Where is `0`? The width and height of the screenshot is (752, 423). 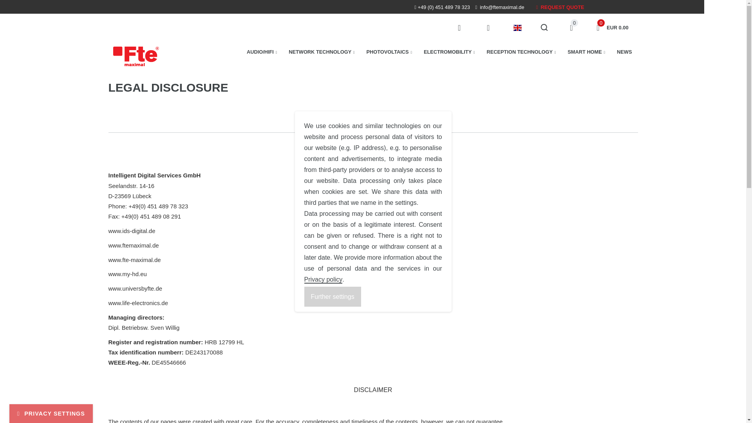 0 is located at coordinates (389, 52).